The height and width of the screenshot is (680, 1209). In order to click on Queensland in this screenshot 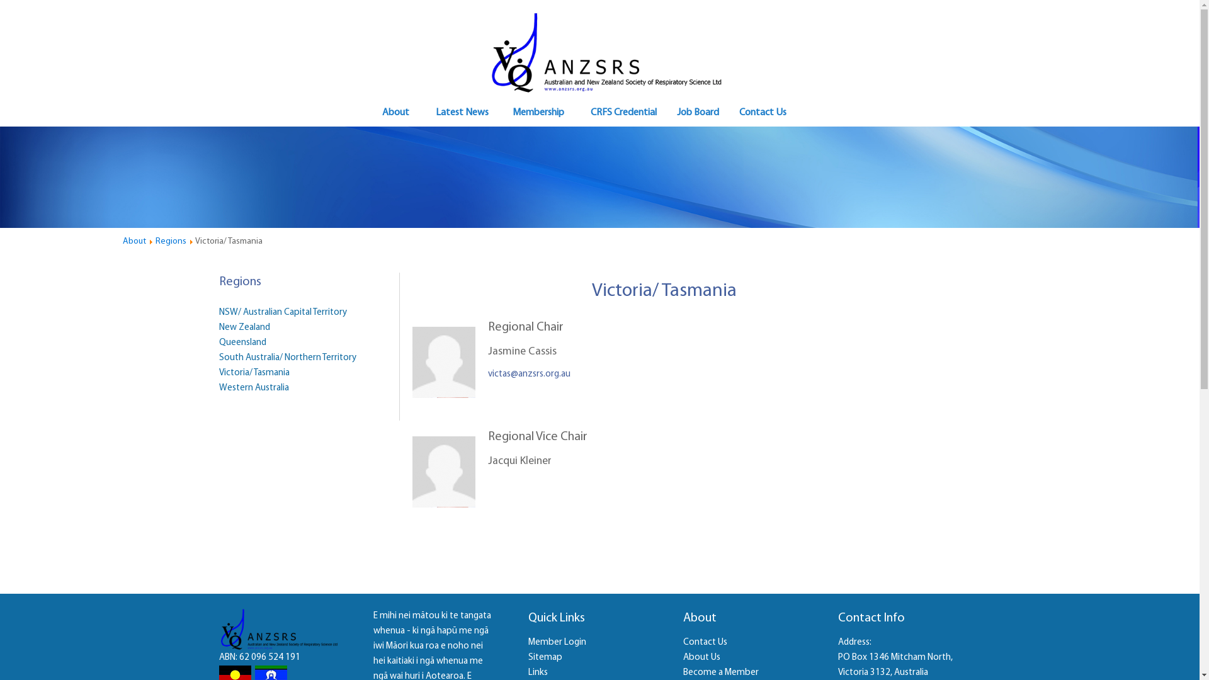, I will do `click(243, 343)`.